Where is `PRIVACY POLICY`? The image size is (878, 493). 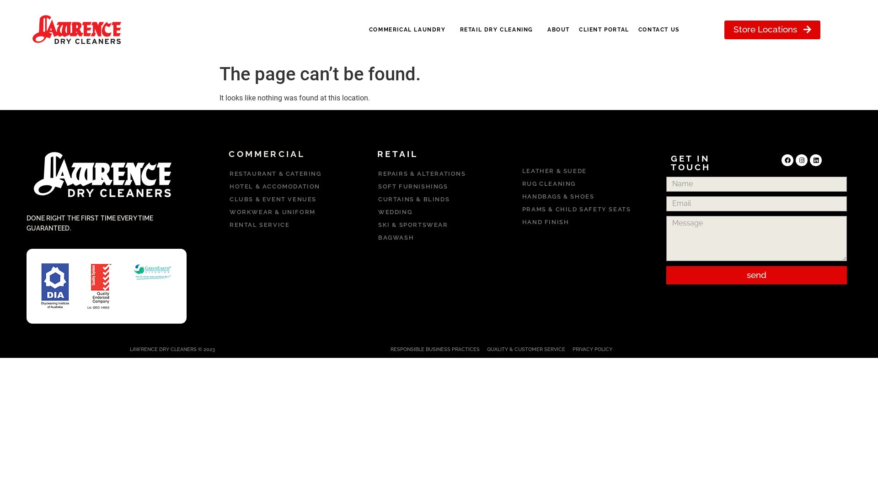
PRIVACY POLICY is located at coordinates (593, 350).